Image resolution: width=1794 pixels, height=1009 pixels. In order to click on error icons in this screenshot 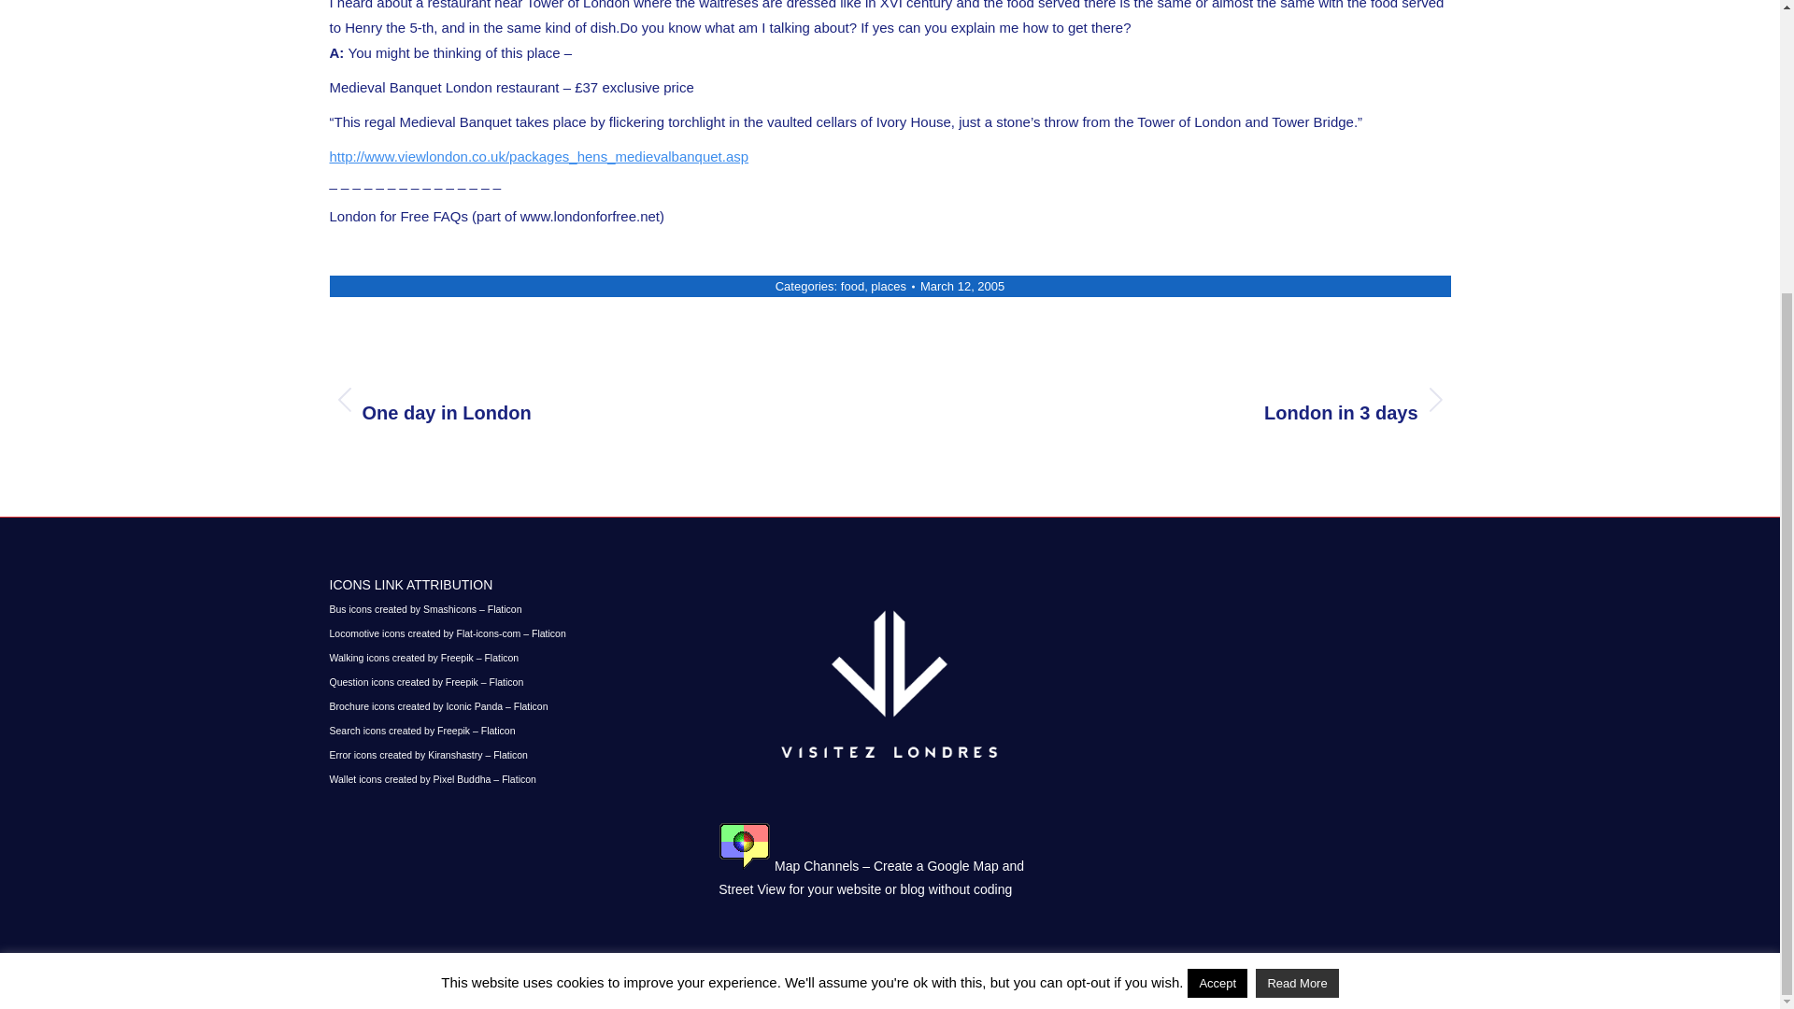, I will do `click(428, 755)`.